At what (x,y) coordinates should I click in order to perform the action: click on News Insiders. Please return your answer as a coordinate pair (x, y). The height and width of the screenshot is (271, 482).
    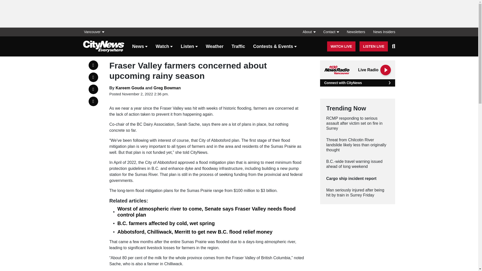
    Looking at the image, I should click on (382, 32).